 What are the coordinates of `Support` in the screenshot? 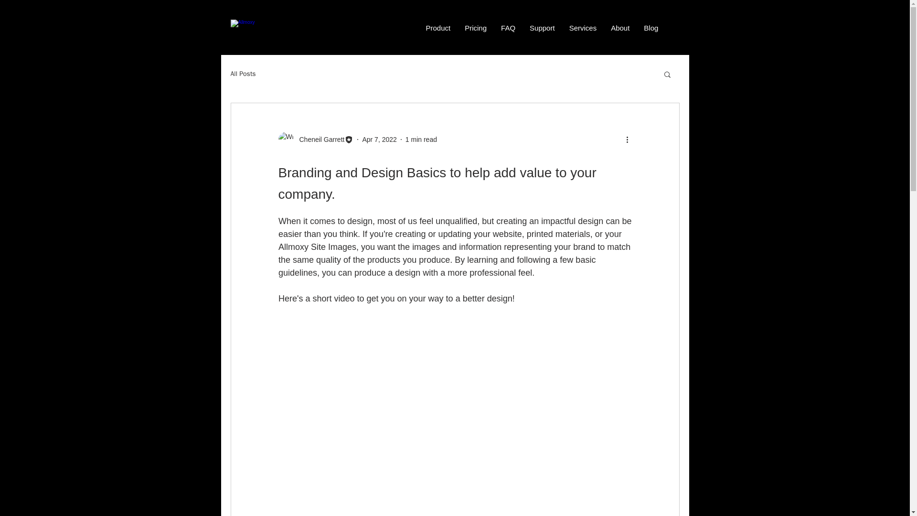 It's located at (542, 29).